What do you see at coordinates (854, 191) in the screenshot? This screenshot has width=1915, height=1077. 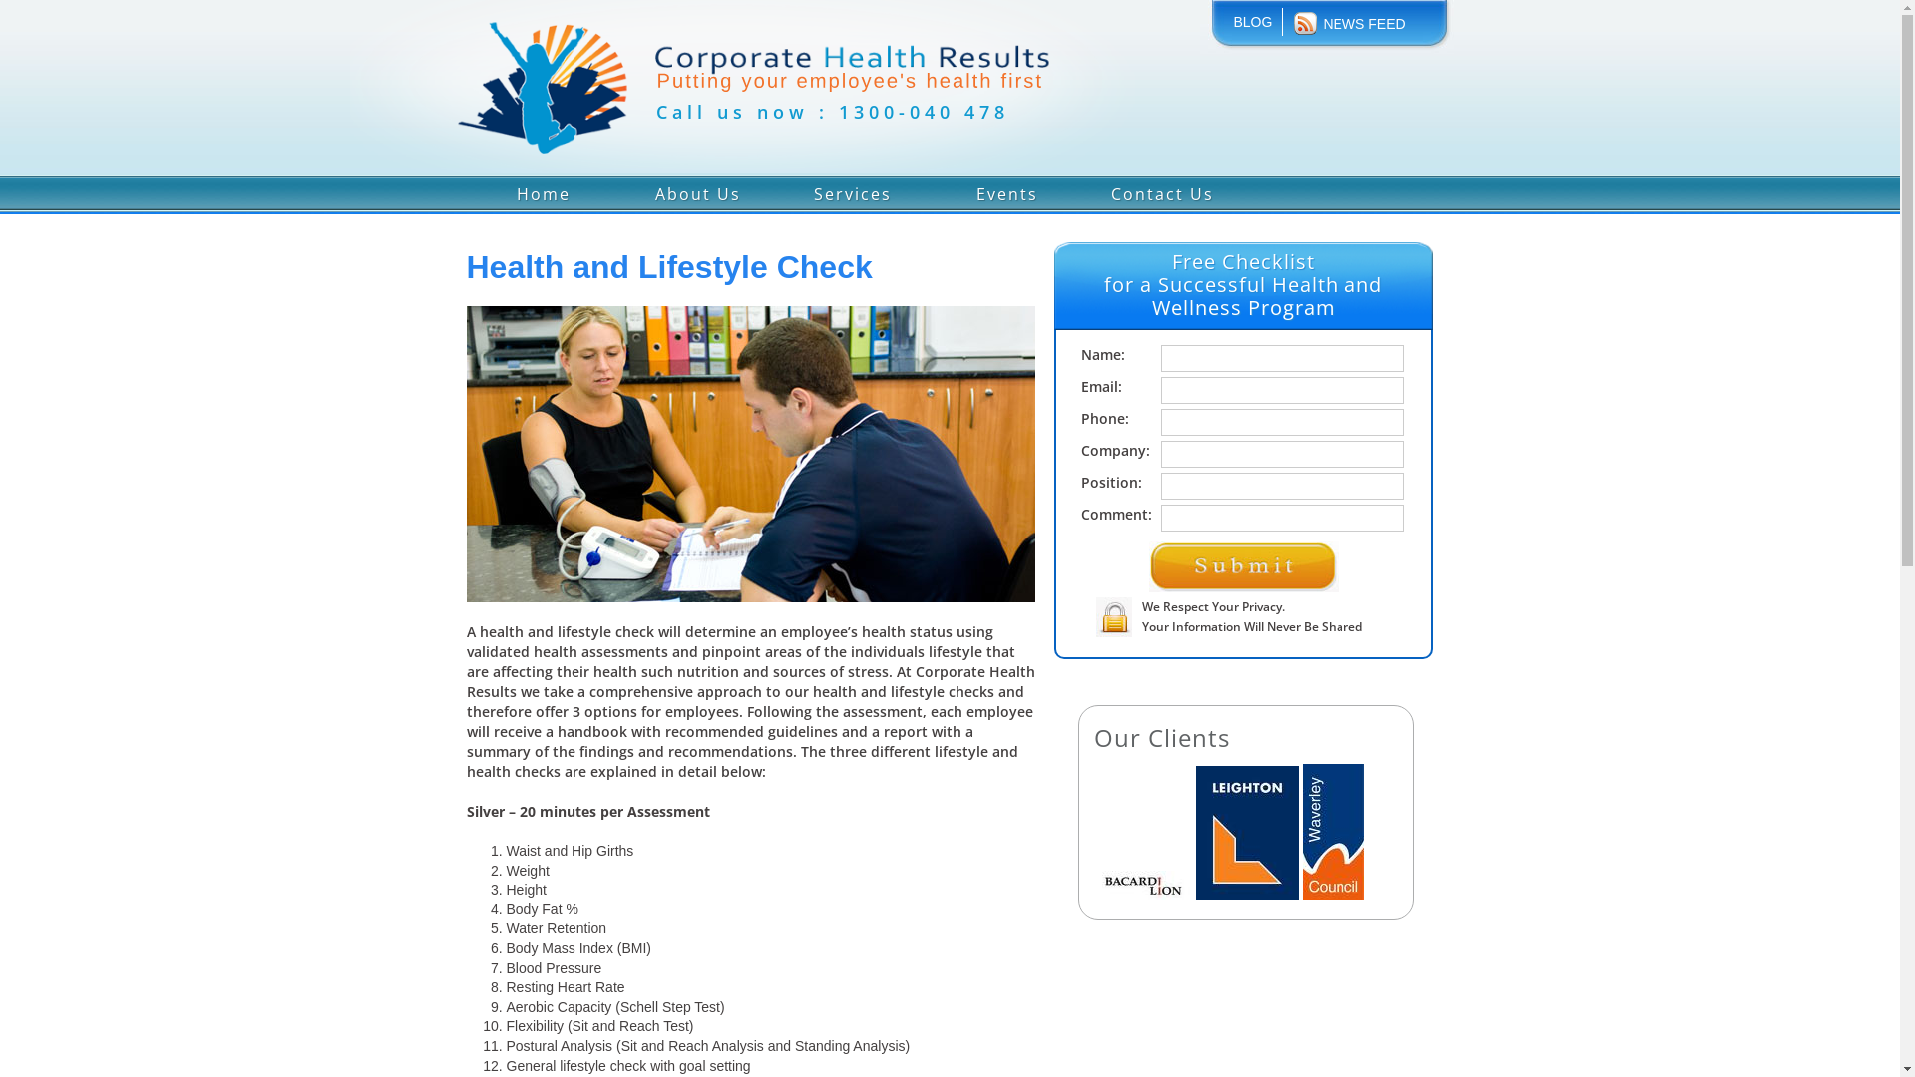 I see `Services` at bounding box center [854, 191].